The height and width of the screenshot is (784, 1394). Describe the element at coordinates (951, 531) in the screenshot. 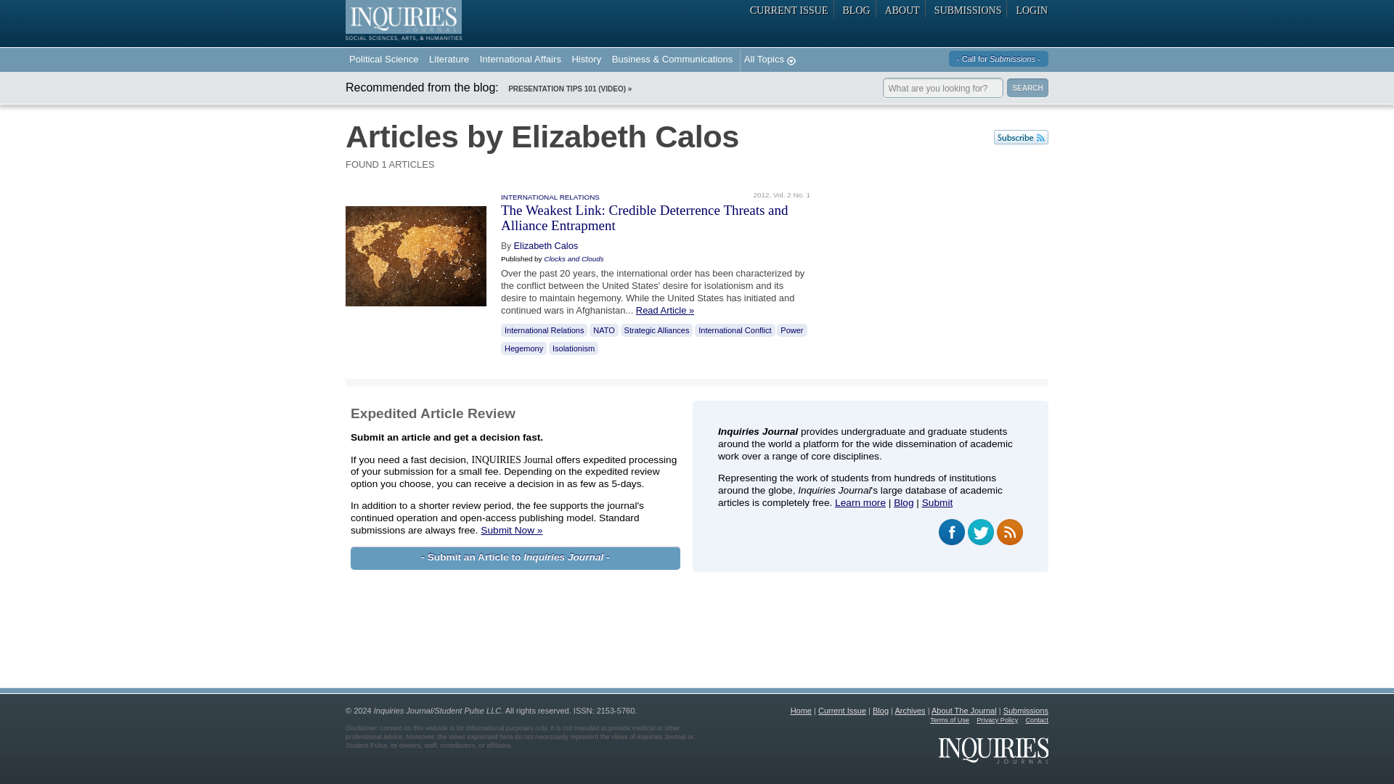

I see `Follow us on Facebook` at that location.